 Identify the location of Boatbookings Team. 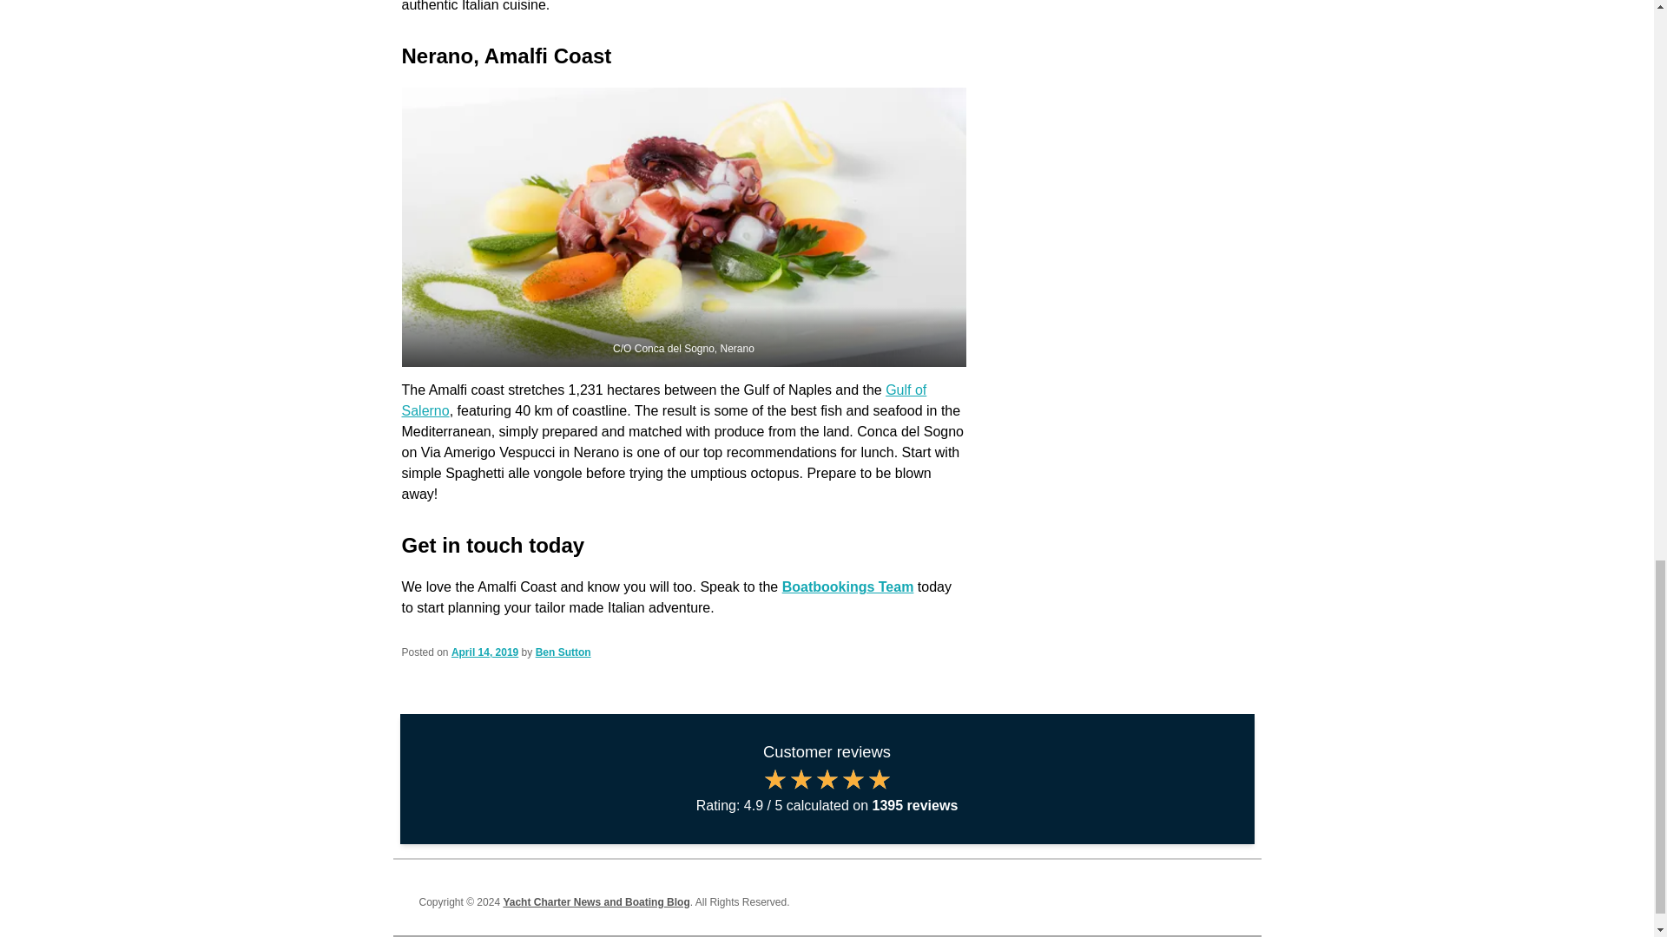
(847, 586).